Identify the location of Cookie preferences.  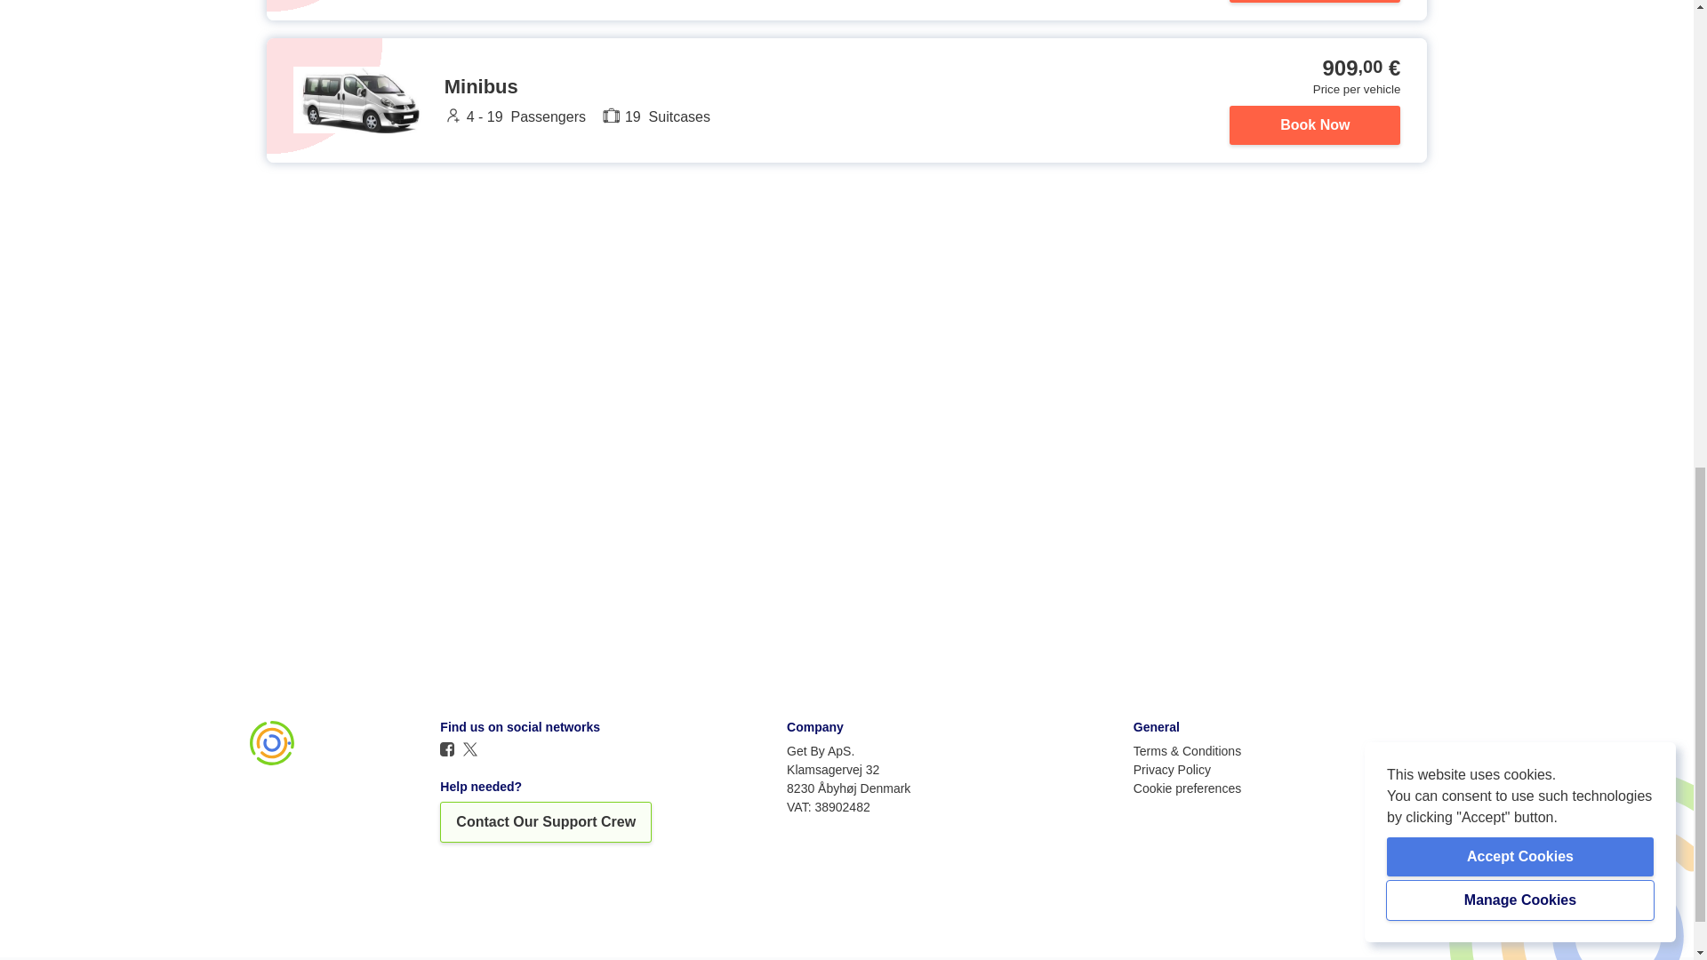
(1186, 788).